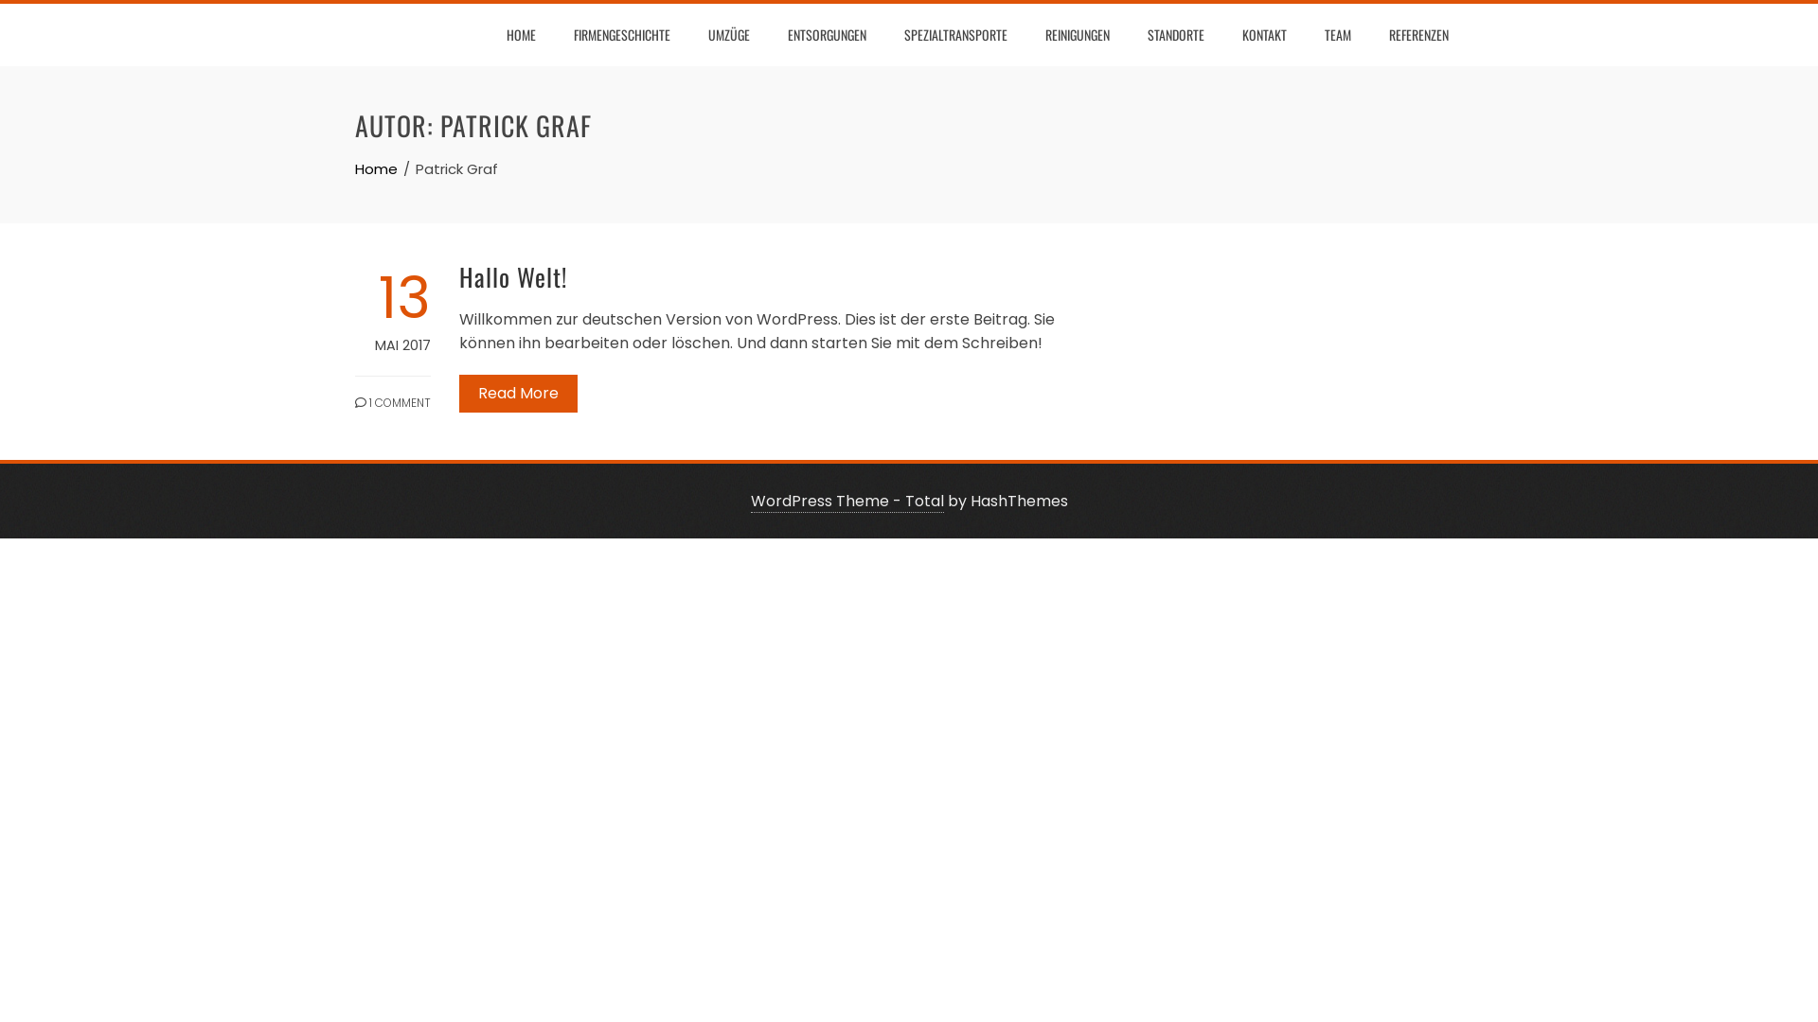 The width and height of the screenshot is (1818, 1022). I want to click on HOME, so click(521, 35).